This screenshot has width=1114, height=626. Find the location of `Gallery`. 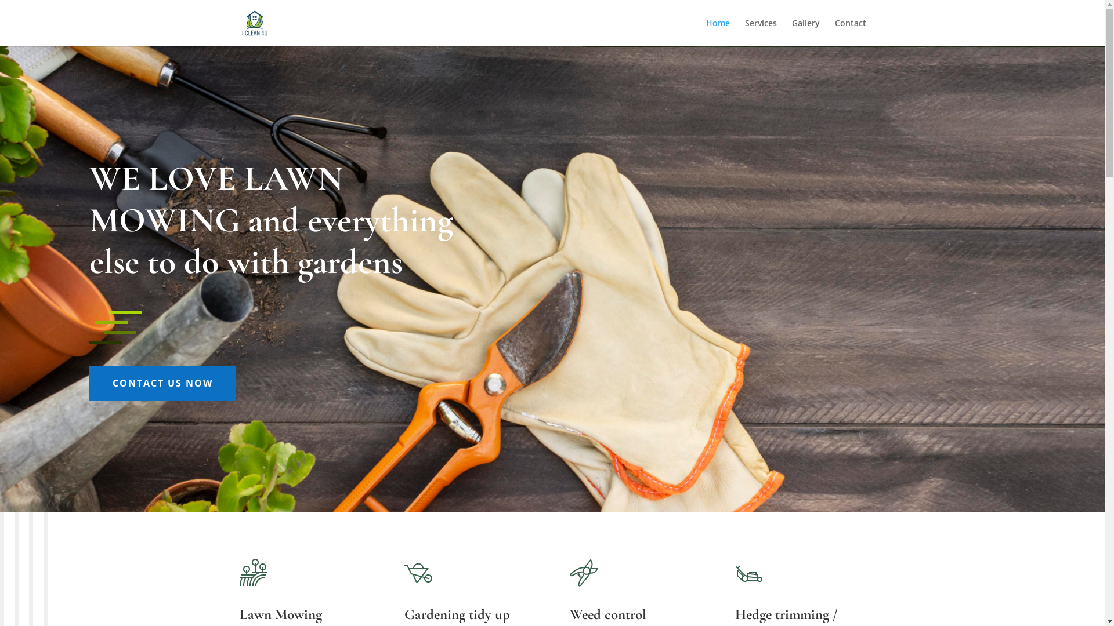

Gallery is located at coordinates (805, 32).